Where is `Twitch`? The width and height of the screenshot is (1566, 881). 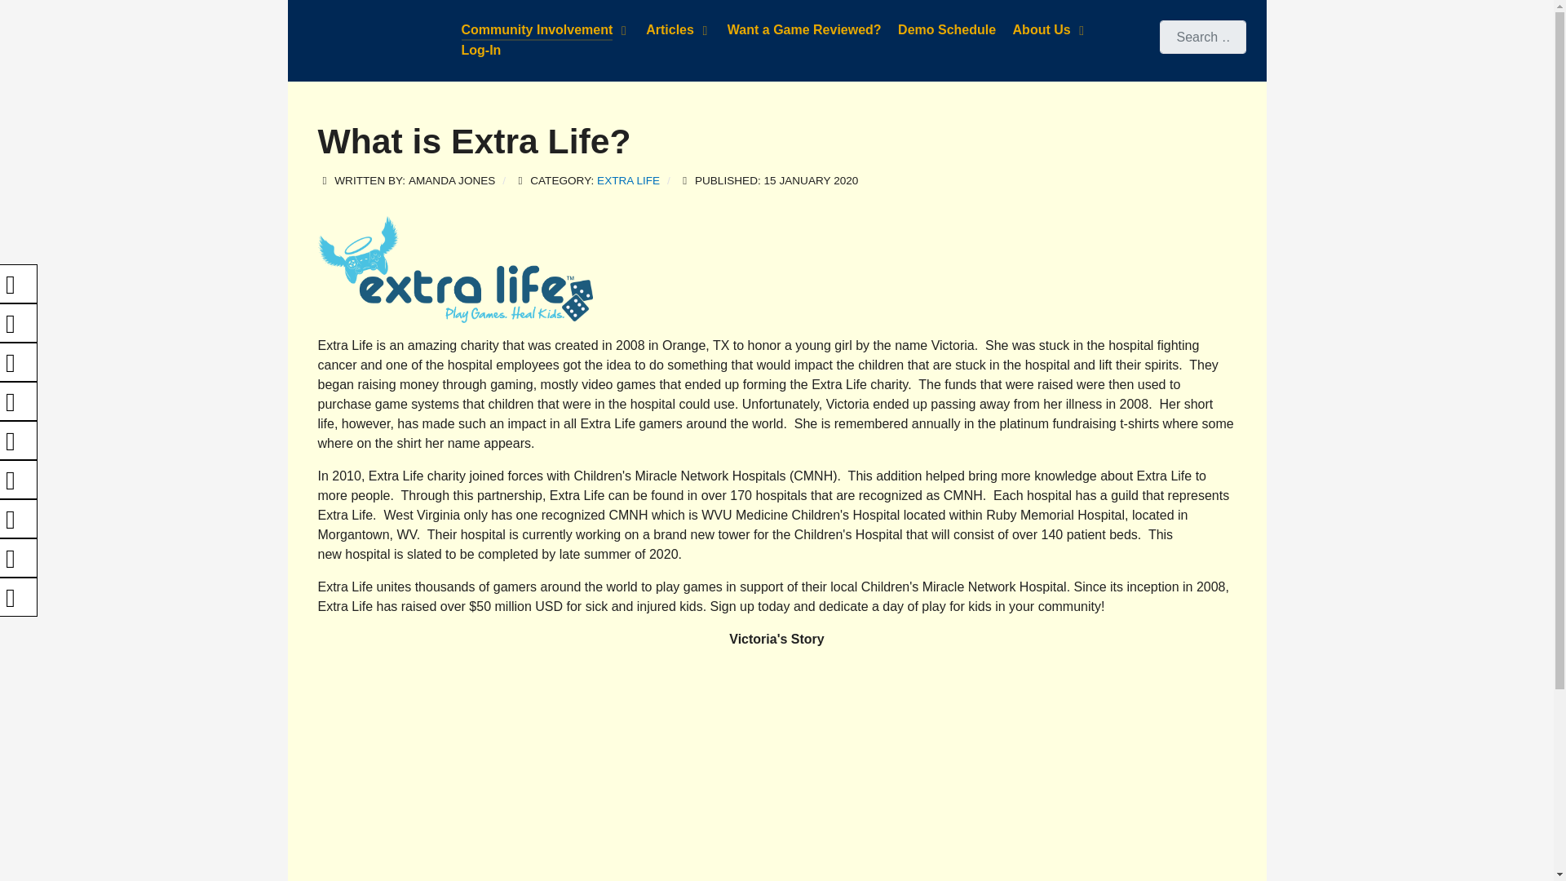
Twitch is located at coordinates (19, 480).